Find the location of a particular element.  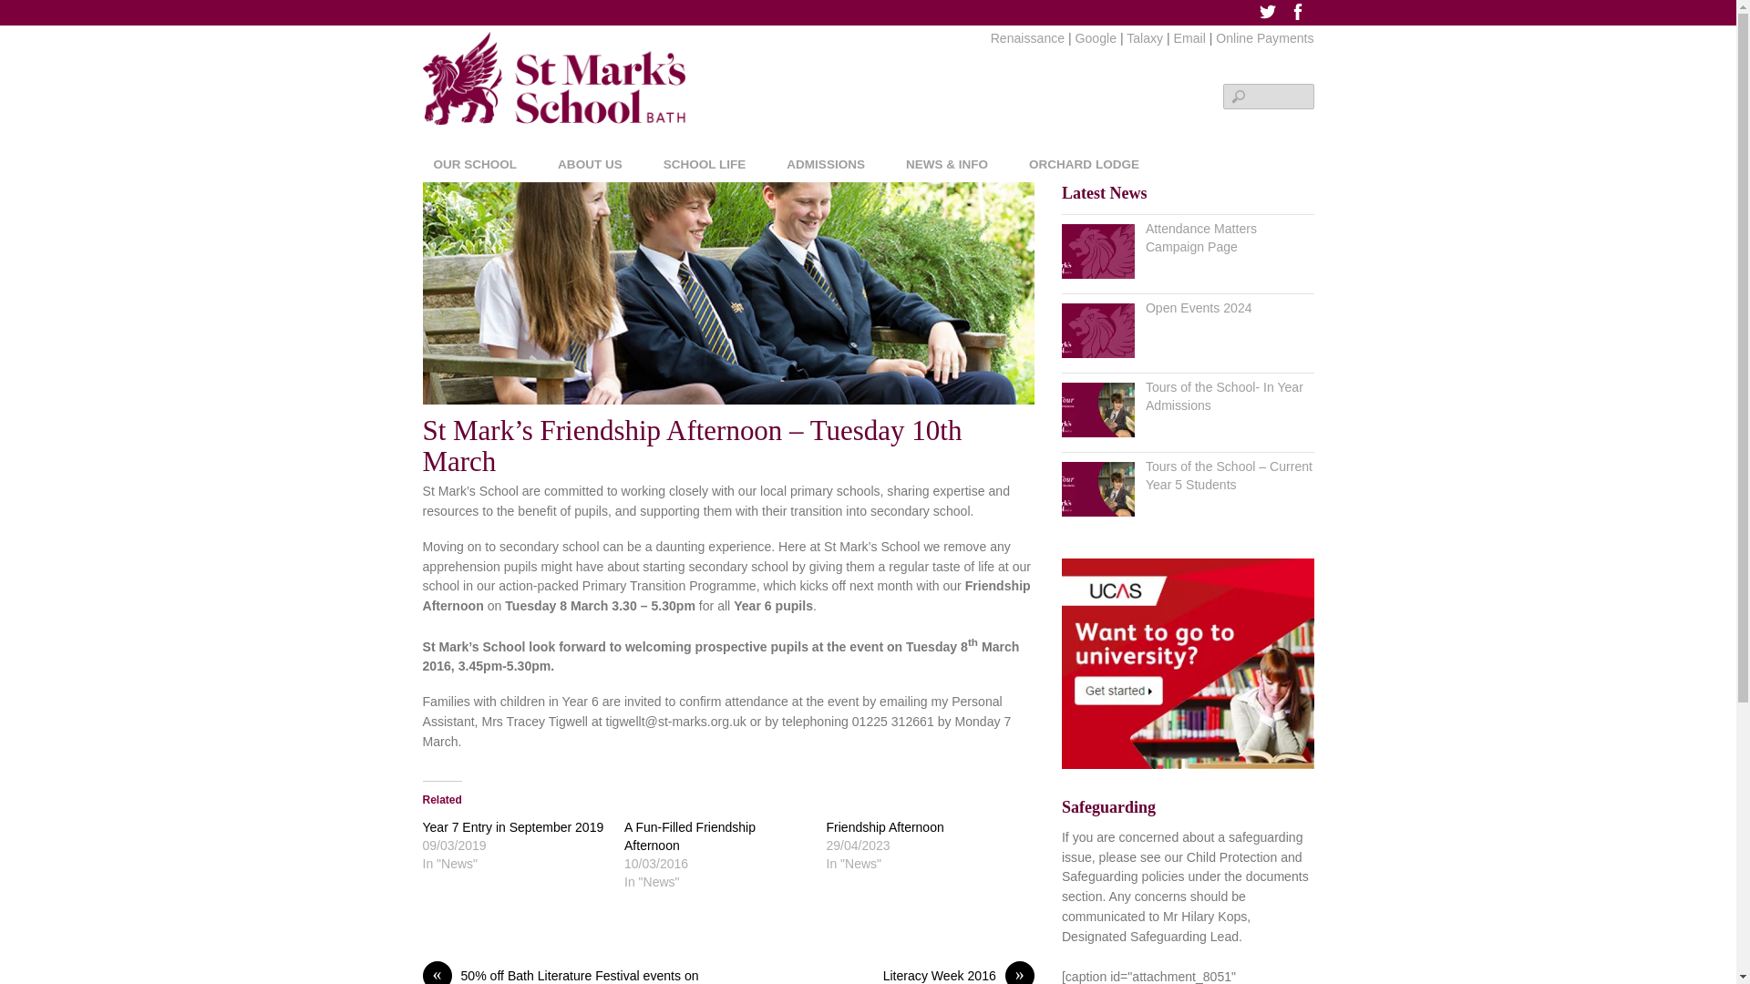

Email is located at coordinates (1189, 37).